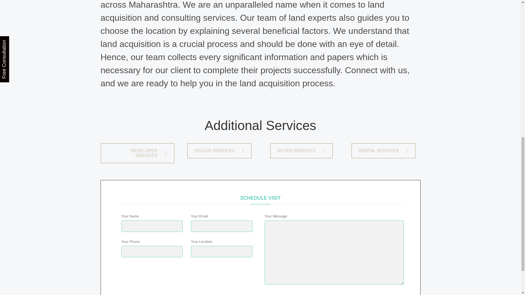  What do you see at coordinates (137, 153) in the screenshot?
I see `DEVELOPER SERVICES` at bounding box center [137, 153].